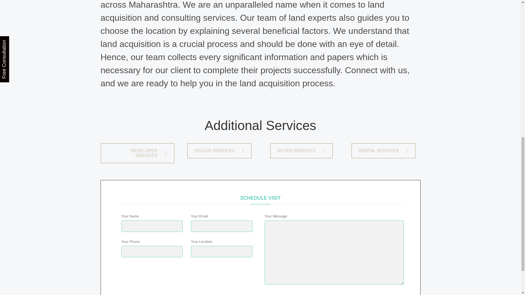  What do you see at coordinates (137, 153) in the screenshot?
I see `DEVELOPER SERVICES` at bounding box center [137, 153].